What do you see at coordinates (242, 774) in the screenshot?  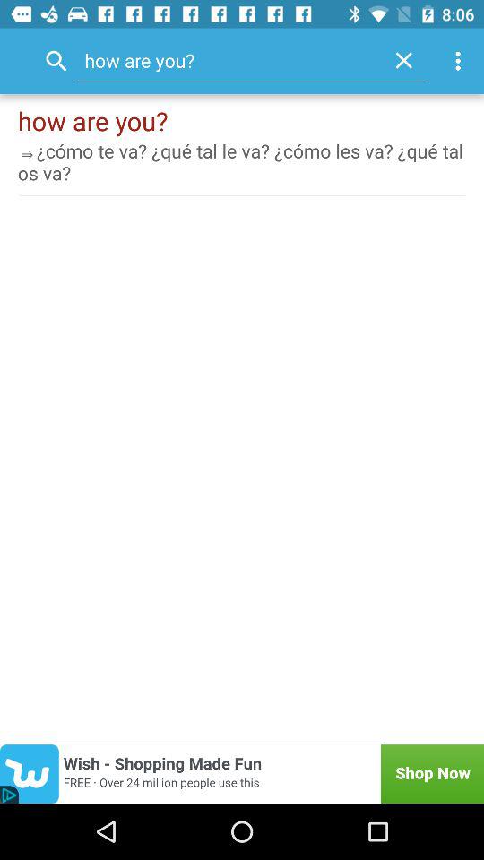 I see `click on the advertisement` at bounding box center [242, 774].